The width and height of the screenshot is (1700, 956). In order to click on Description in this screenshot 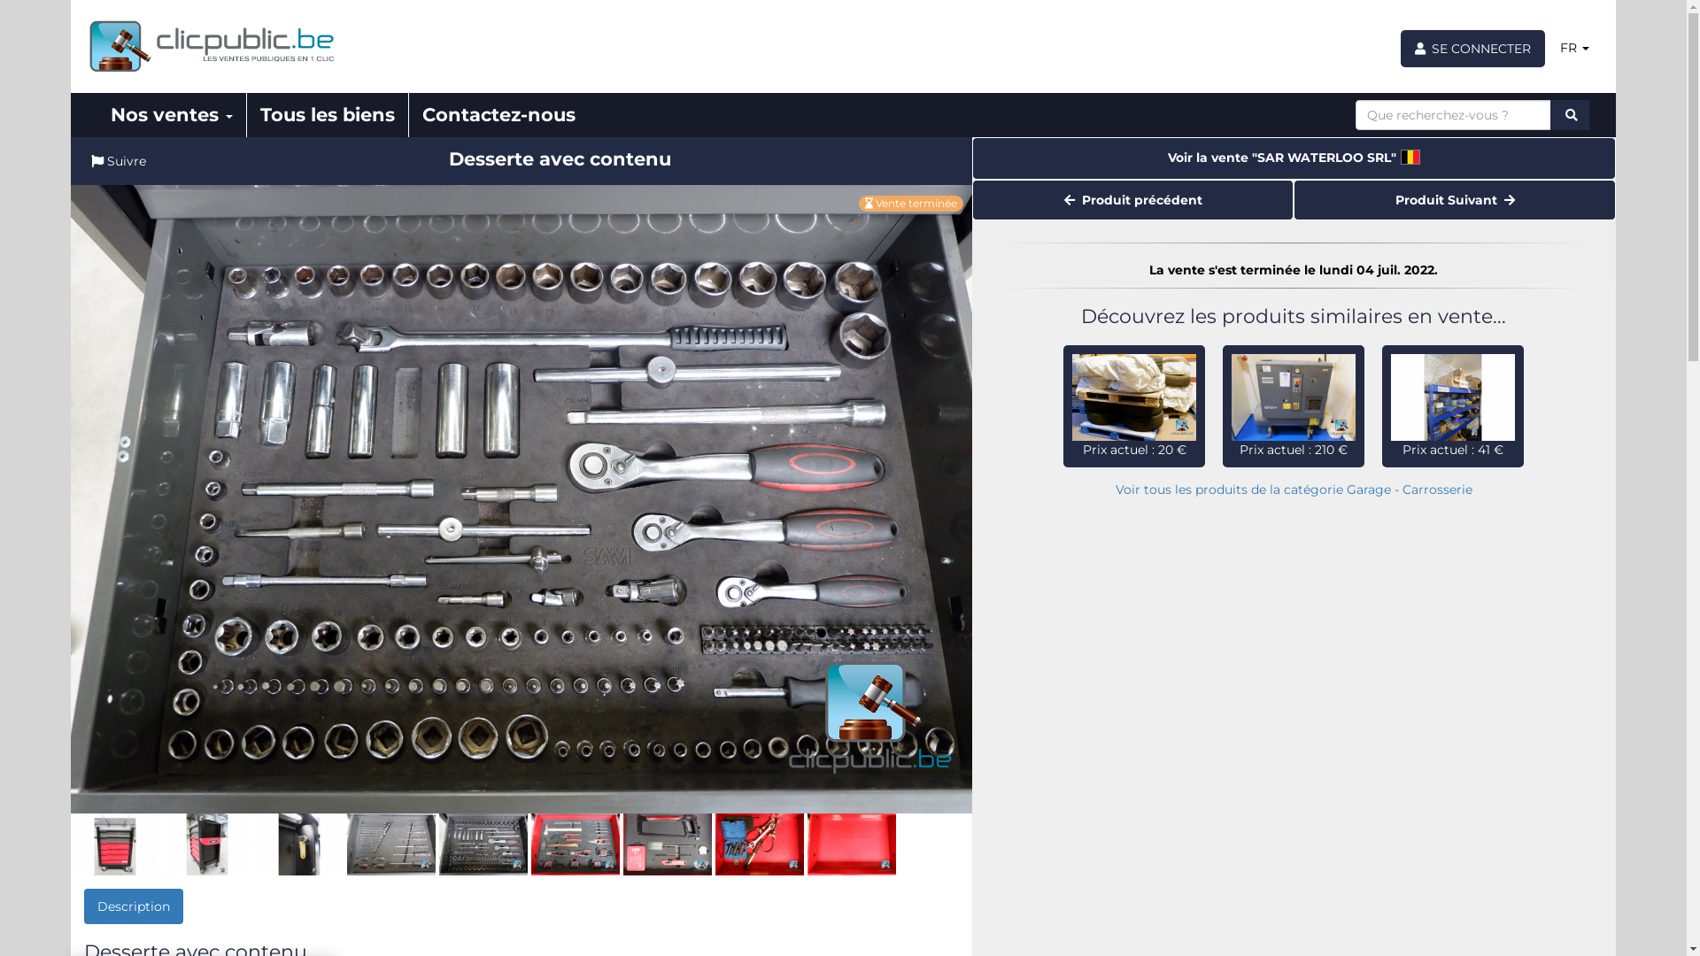, I will do `click(134, 906)`.